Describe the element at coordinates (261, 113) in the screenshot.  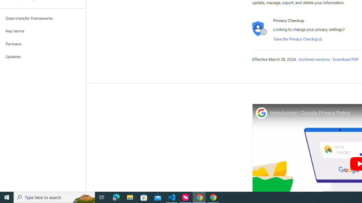
I see `Photo image of Google` at that location.